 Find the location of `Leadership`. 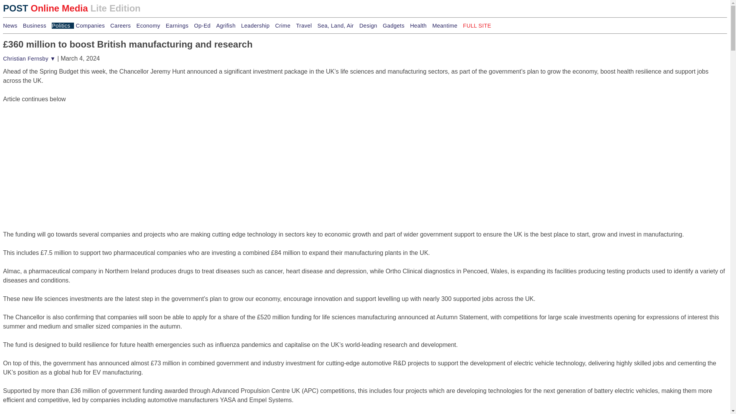

Leadership is located at coordinates (257, 25).